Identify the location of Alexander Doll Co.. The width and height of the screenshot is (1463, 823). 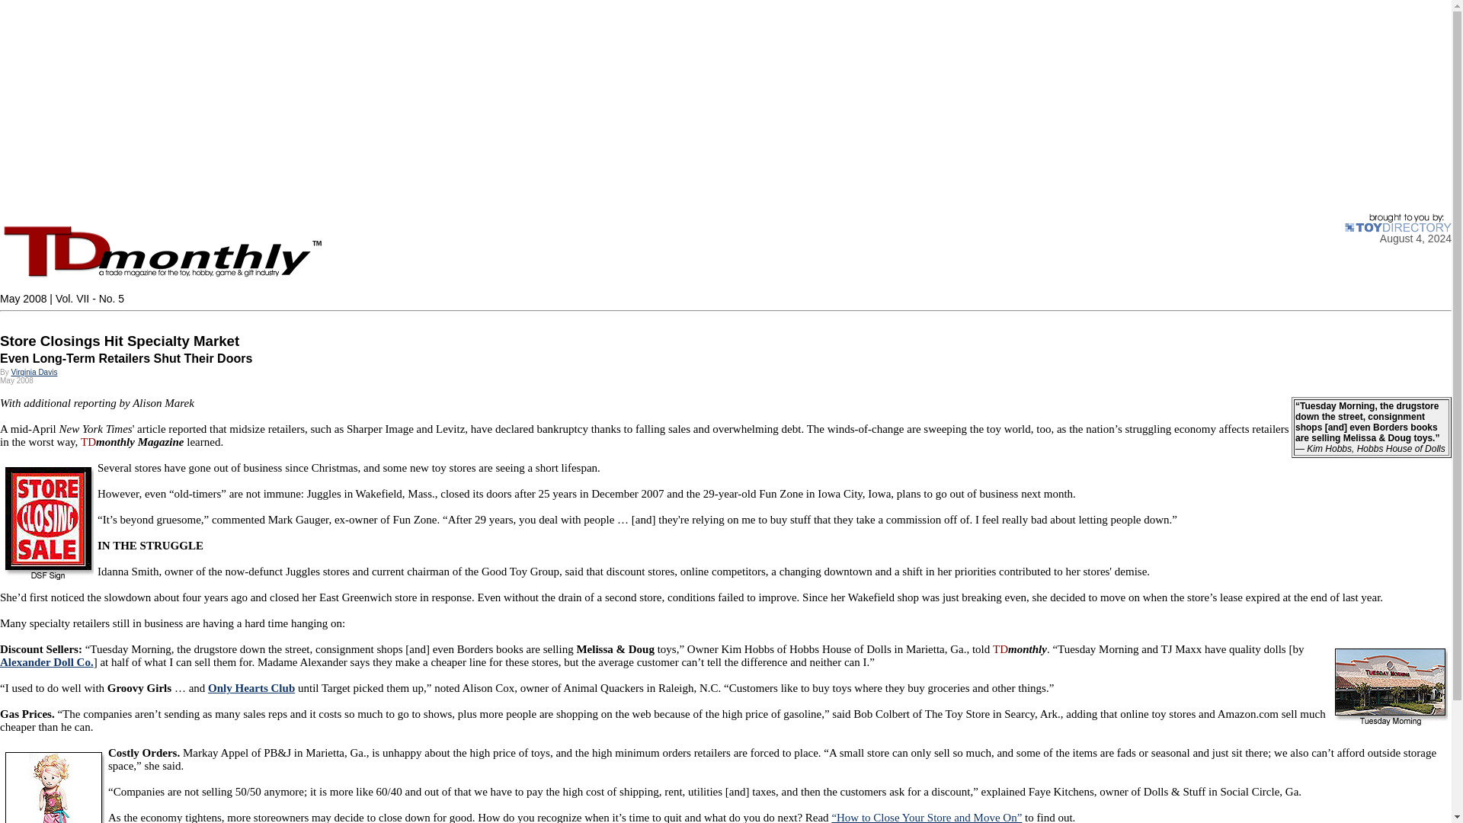
(46, 661).